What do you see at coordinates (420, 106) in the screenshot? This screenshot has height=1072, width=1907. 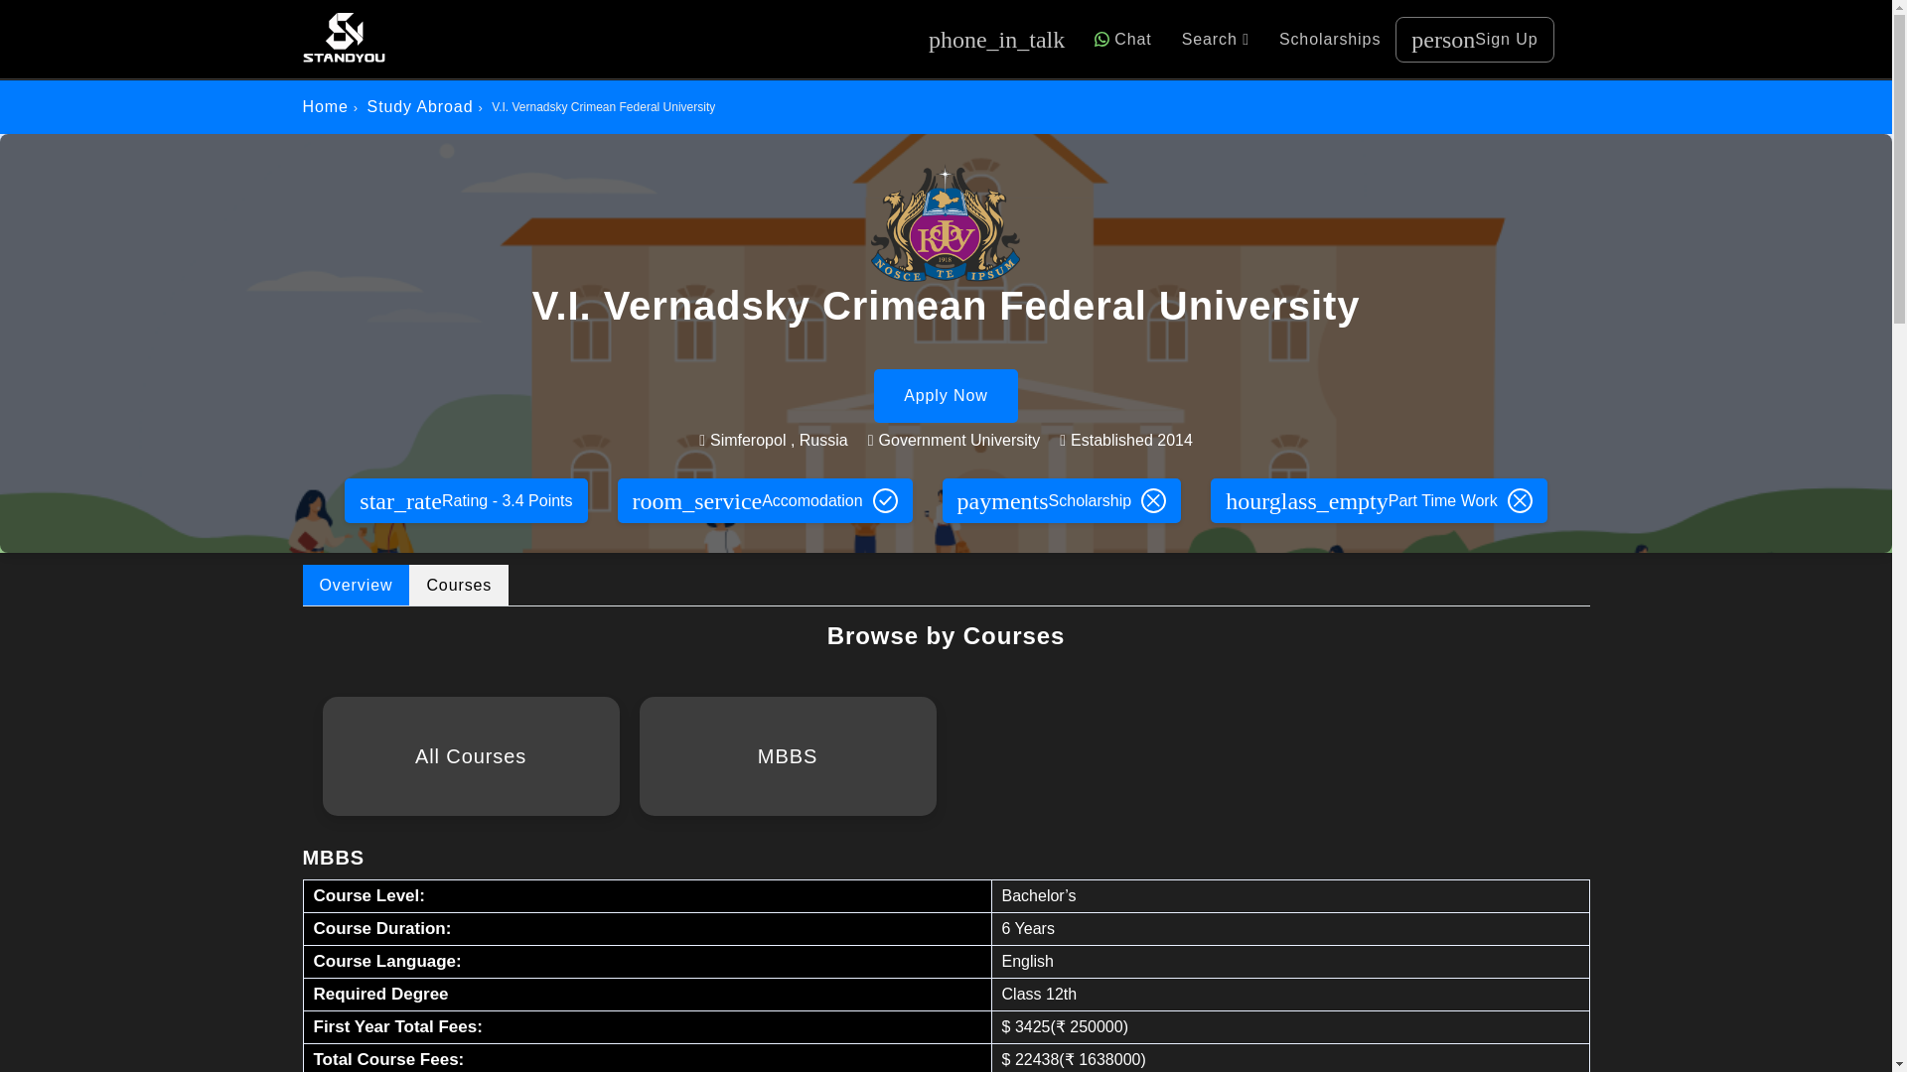 I see `Study Abroad` at bounding box center [420, 106].